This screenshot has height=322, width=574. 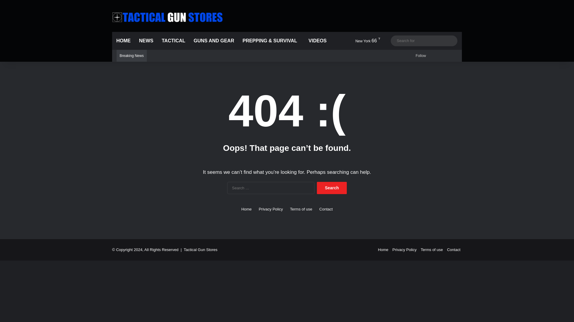 I want to click on Contact, so click(x=326, y=209).